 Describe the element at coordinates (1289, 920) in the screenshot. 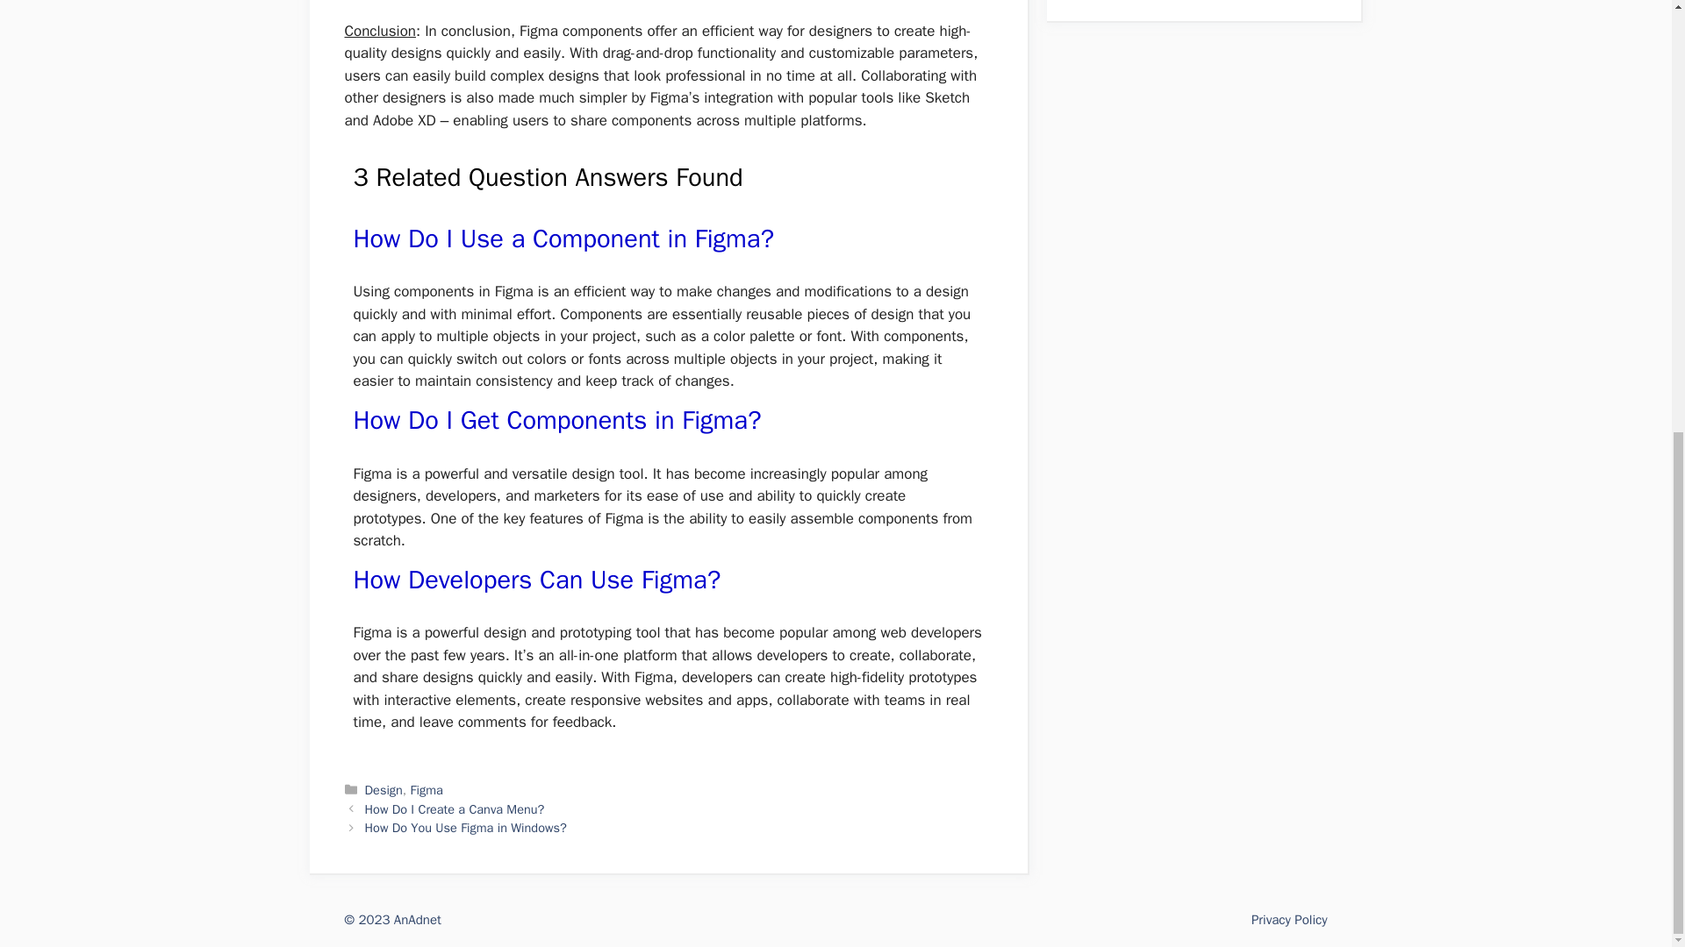

I see `Privacy Policy` at that location.